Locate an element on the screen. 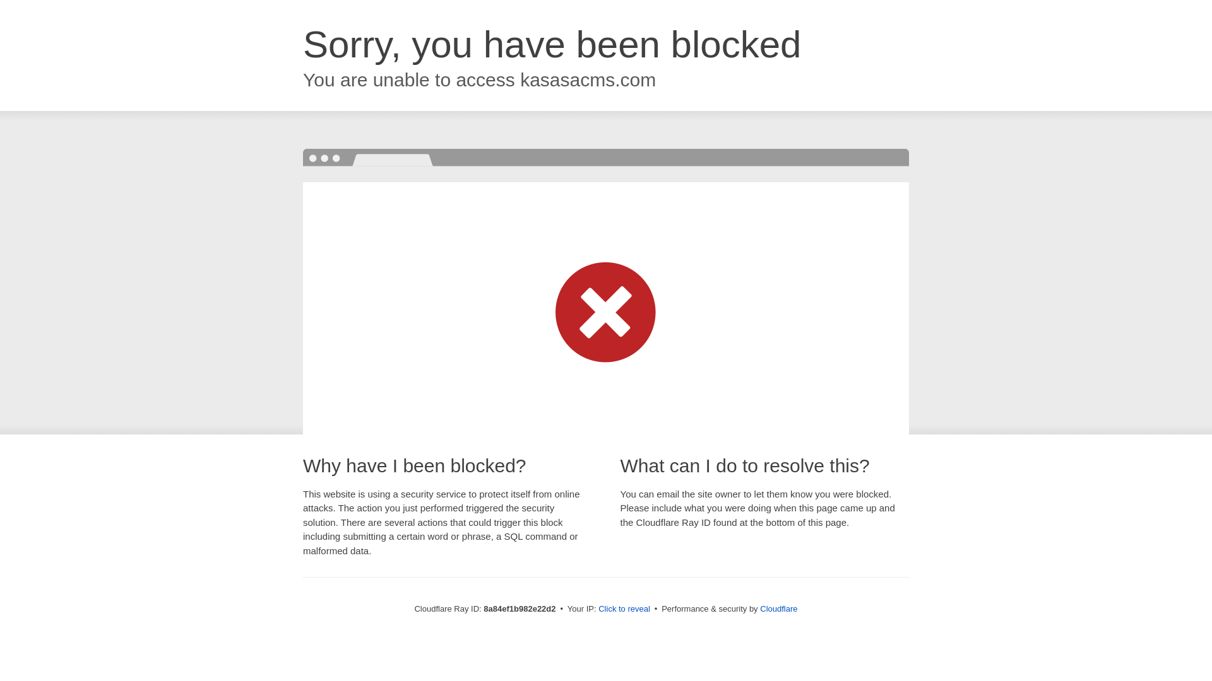 The height and width of the screenshot is (681, 1212). Click to reveal is located at coordinates (624, 609).